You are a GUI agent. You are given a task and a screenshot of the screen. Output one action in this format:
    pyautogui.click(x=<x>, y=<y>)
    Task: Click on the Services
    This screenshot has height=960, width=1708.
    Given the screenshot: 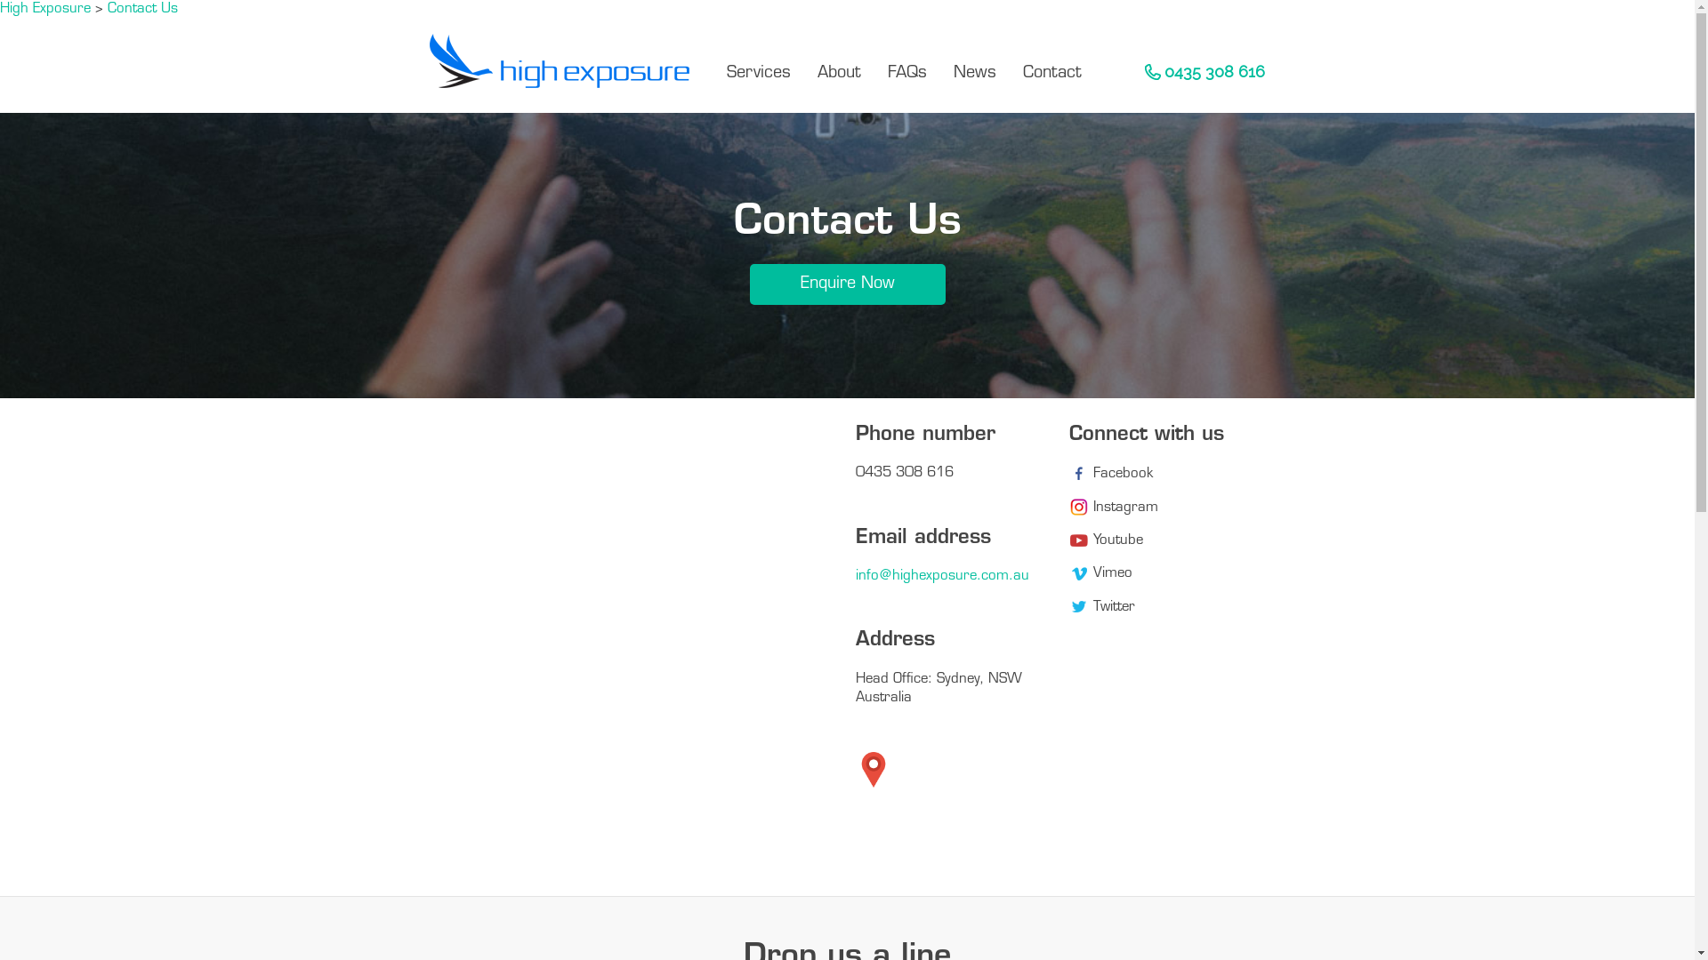 What is the action you would take?
    pyautogui.click(x=759, y=73)
    